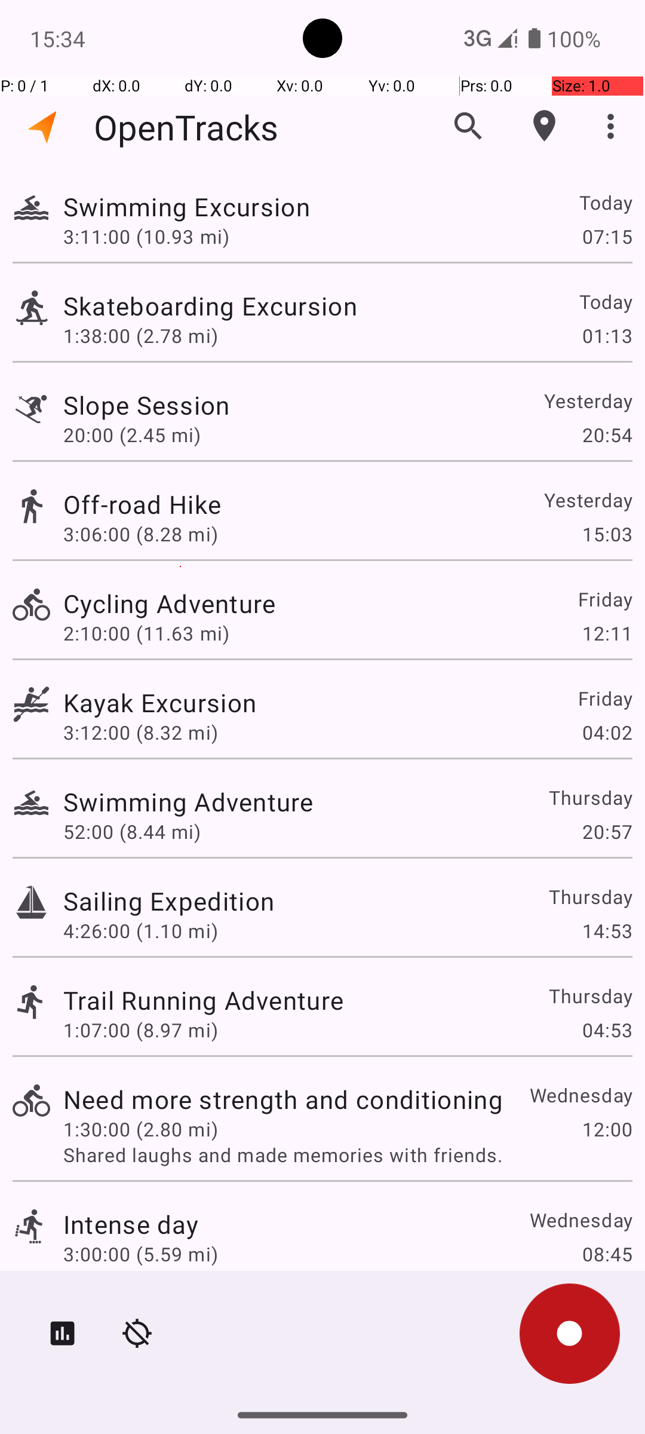  Describe the element at coordinates (141, 1029) in the screenshot. I see `1:07:00 (8.97 mi)` at that location.